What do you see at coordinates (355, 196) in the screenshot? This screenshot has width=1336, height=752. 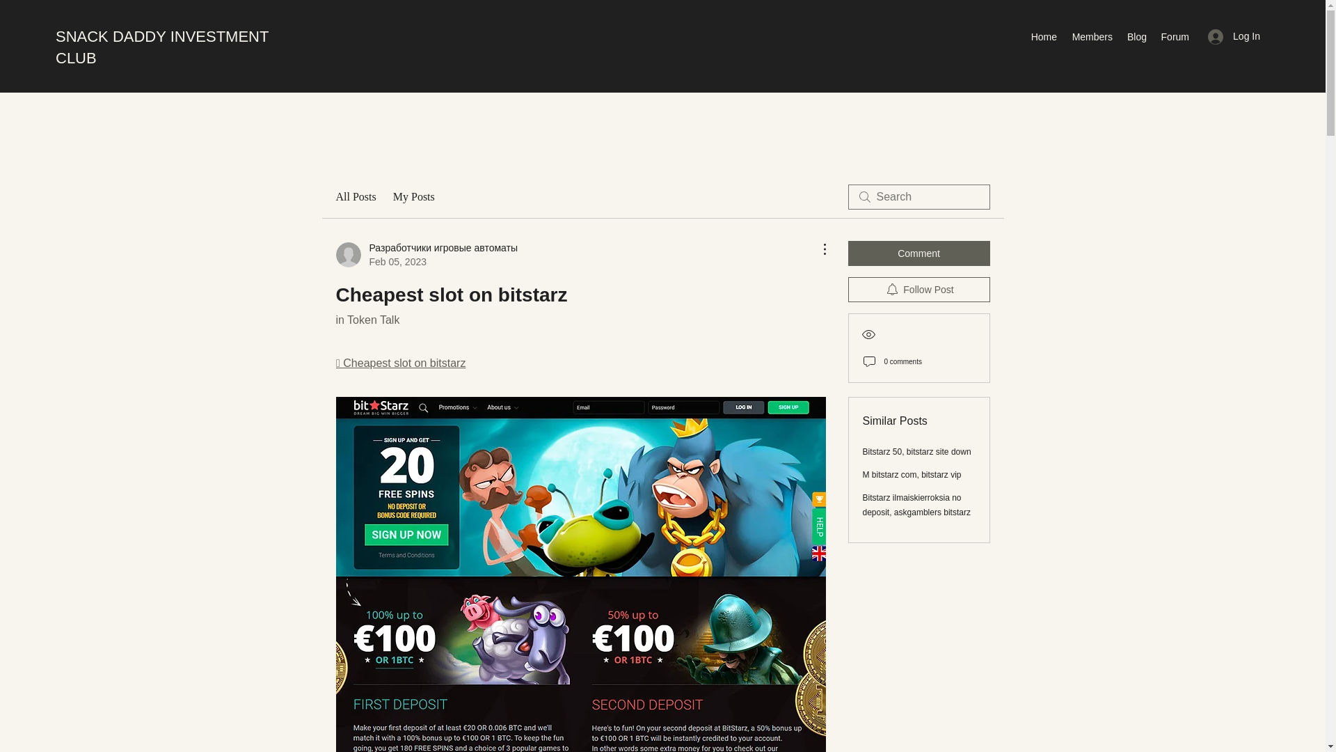 I see `All Posts` at bounding box center [355, 196].